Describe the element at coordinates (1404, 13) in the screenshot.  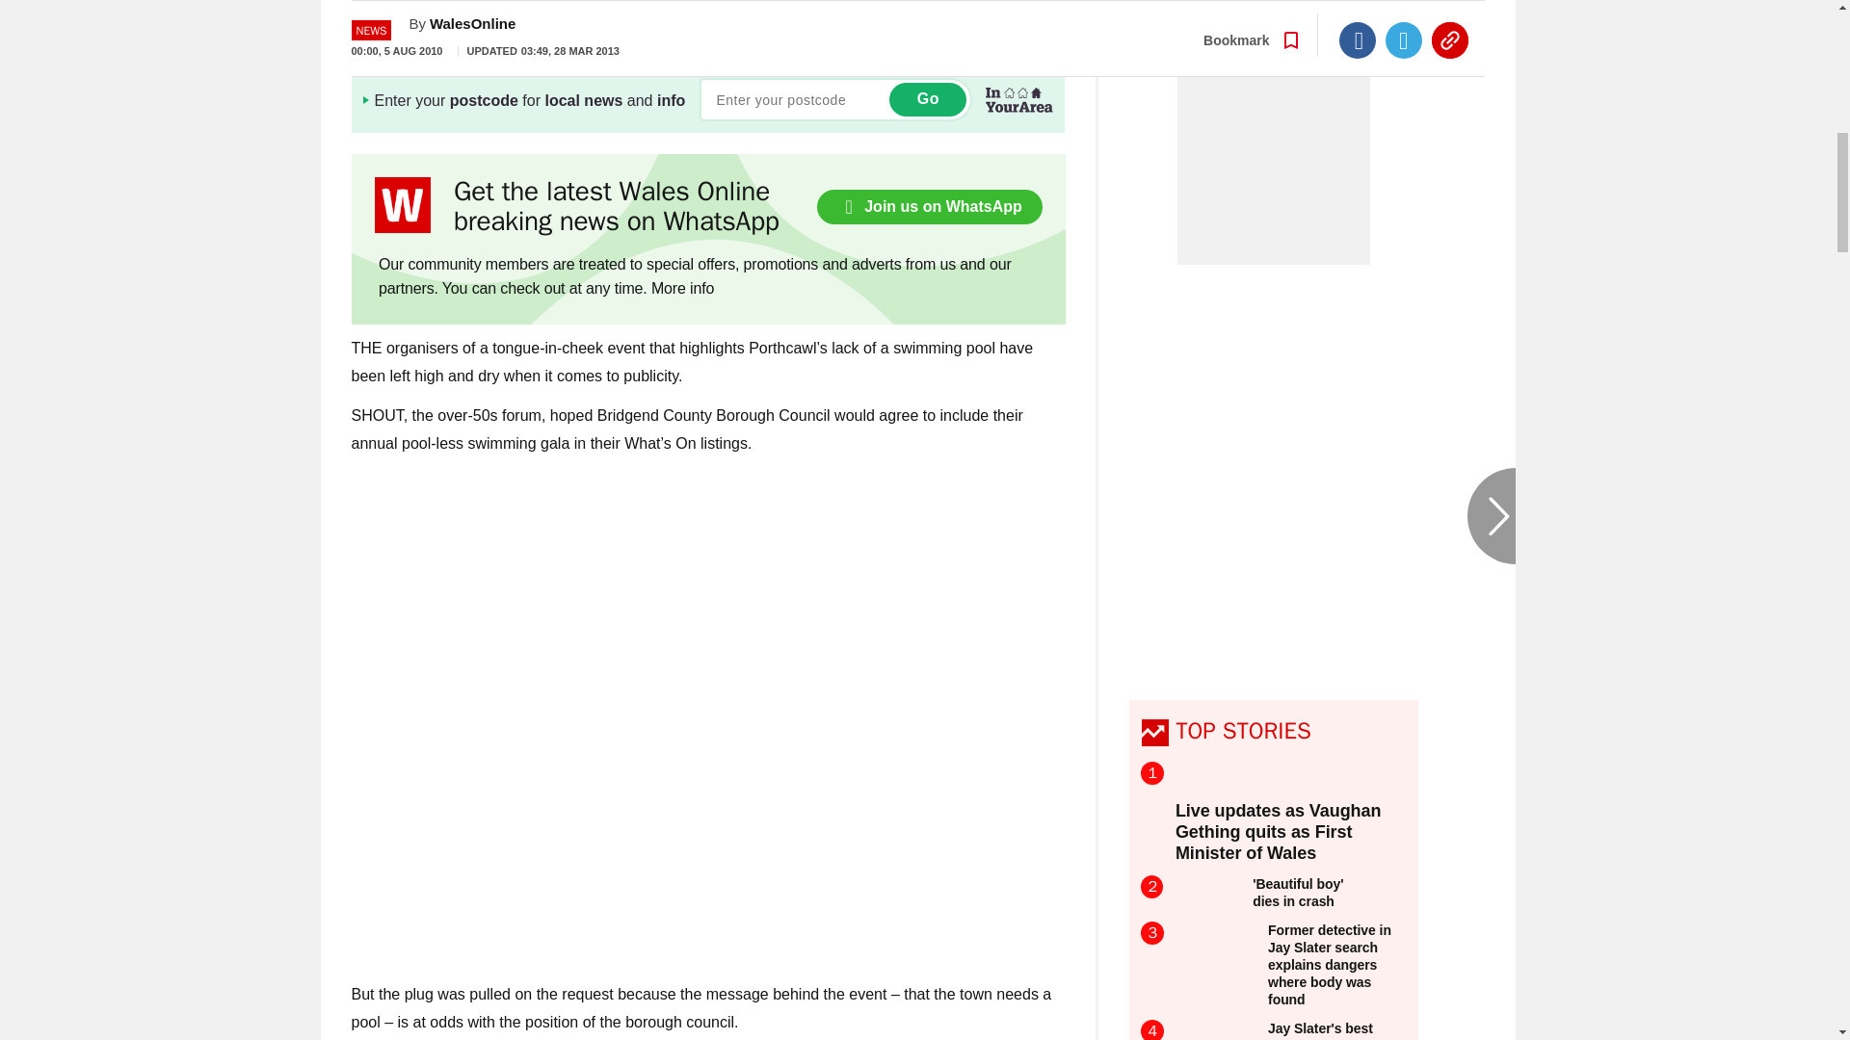
I see `Twitter` at that location.